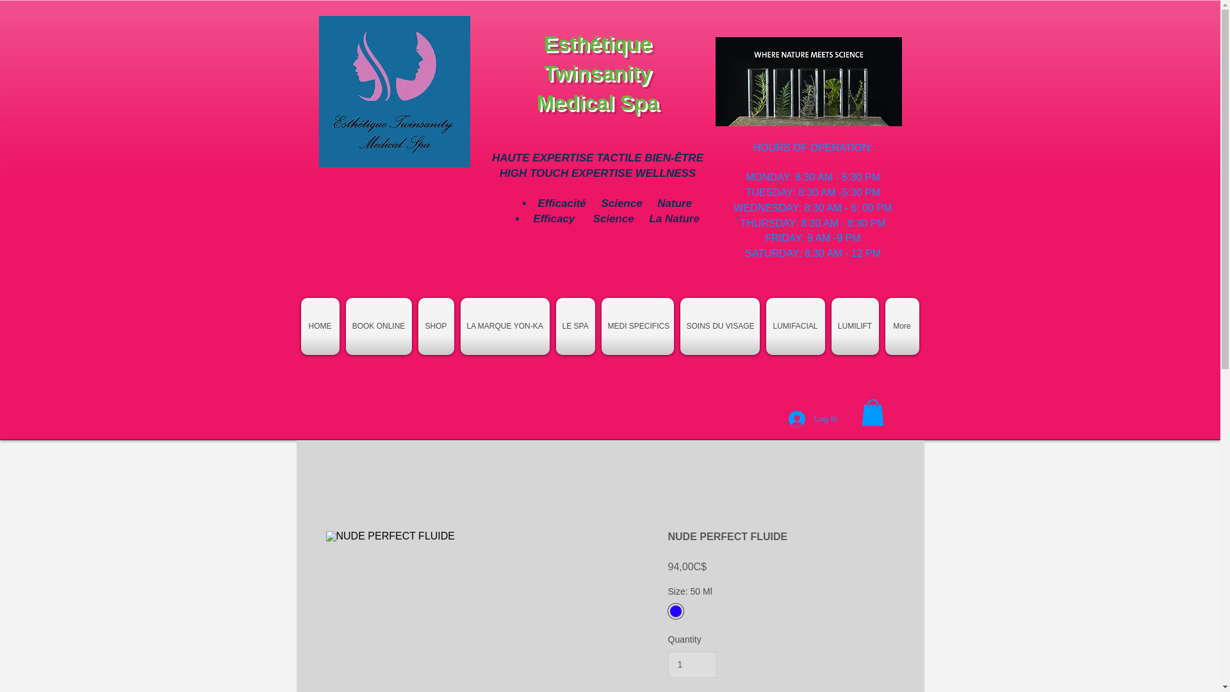 This screenshot has height=692, width=1230. Describe the element at coordinates (719, 327) in the screenshot. I see `SOINS DU VISAGE` at that location.